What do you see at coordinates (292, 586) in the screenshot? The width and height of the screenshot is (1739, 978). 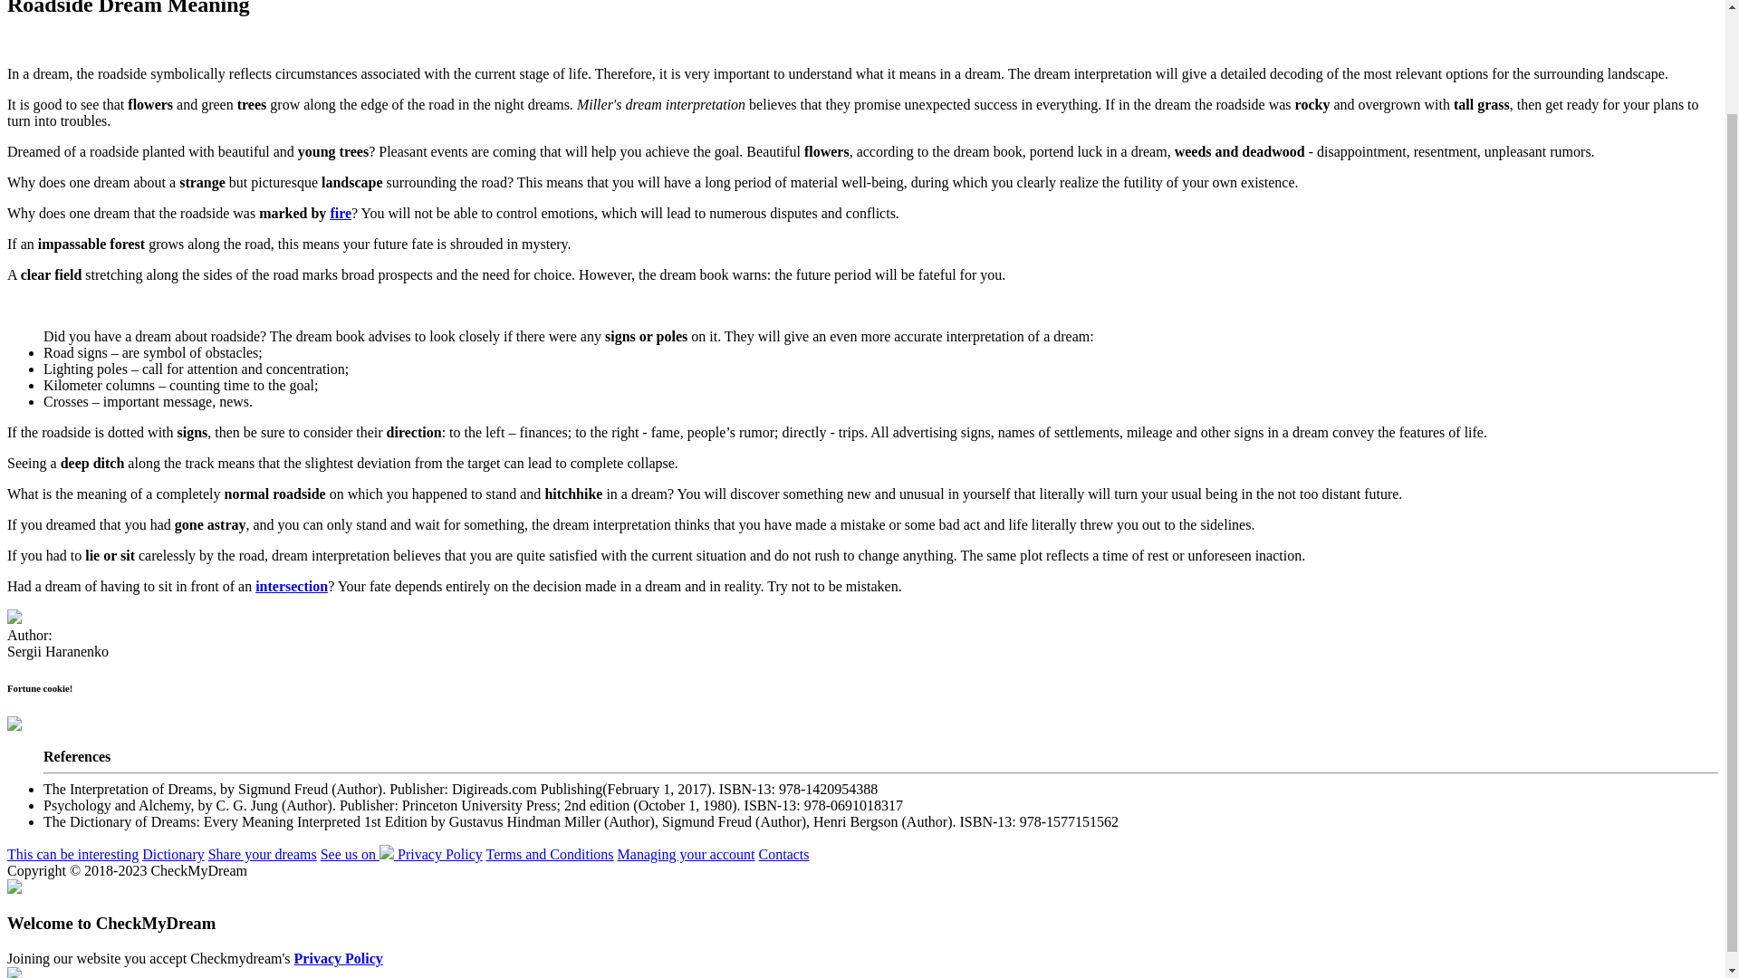 I see `intersection` at bounding box center [292, 586].